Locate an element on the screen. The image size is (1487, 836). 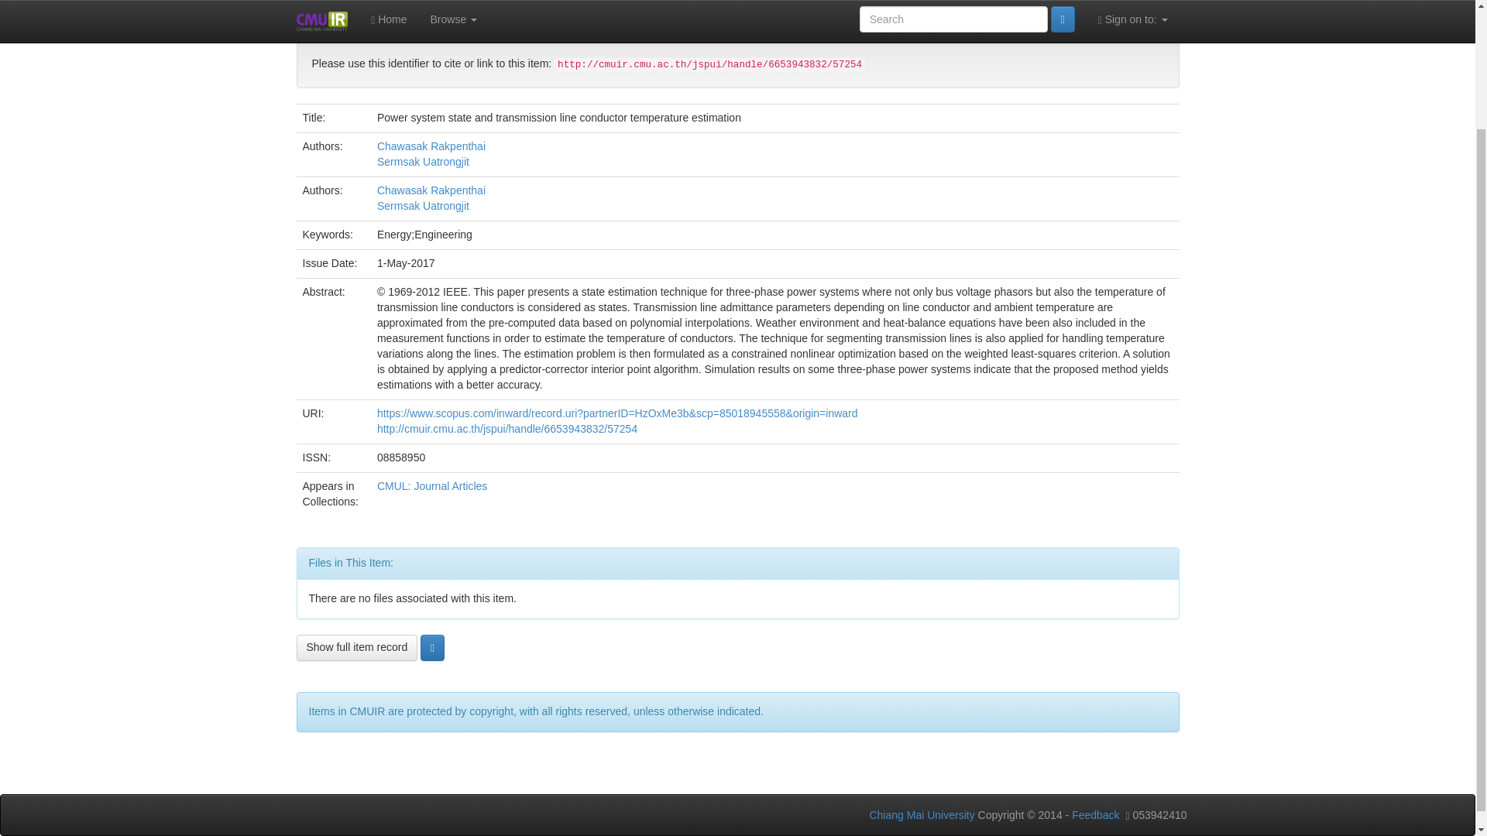
Show full item record is located at coordinates (356, 647).